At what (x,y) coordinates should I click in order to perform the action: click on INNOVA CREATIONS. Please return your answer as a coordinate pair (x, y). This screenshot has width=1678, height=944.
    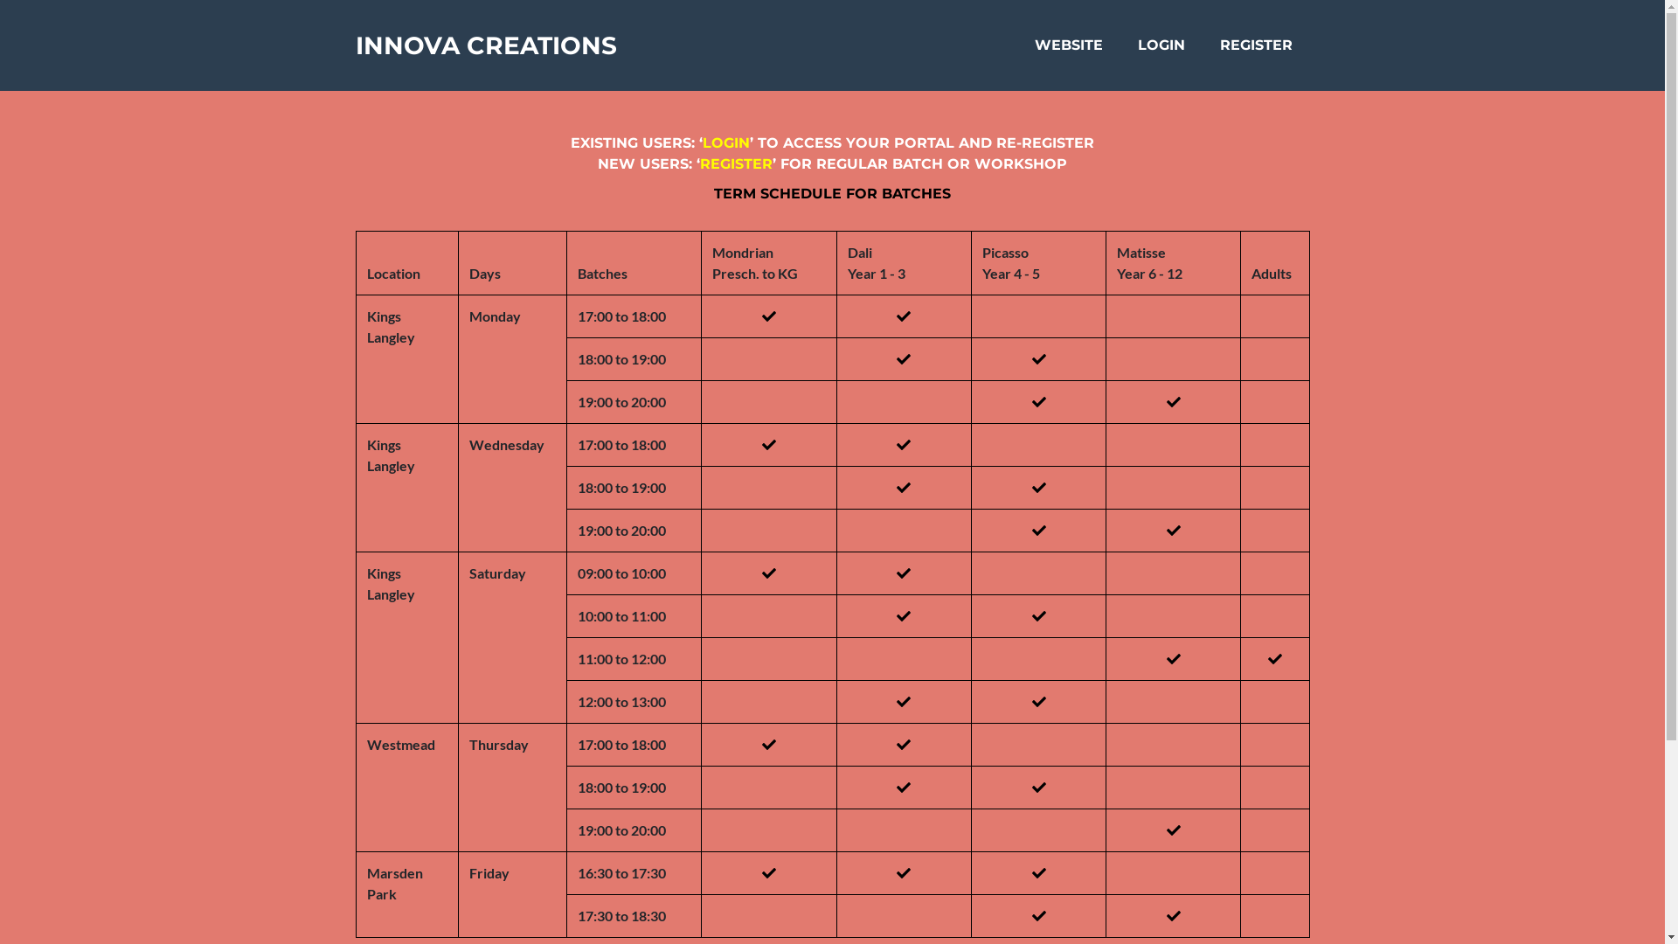
    Looking at the image, I should click on (486, 45).